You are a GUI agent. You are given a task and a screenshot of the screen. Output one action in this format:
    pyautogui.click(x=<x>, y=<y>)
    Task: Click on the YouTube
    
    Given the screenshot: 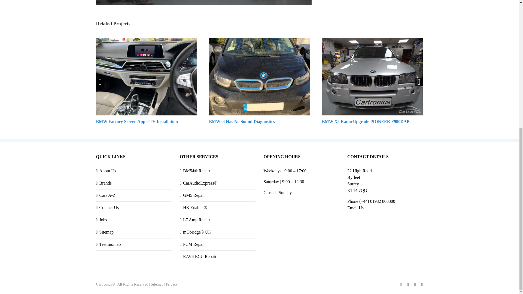 What is the action you would take?
    pyautogui.click(x=415, y=285)
    